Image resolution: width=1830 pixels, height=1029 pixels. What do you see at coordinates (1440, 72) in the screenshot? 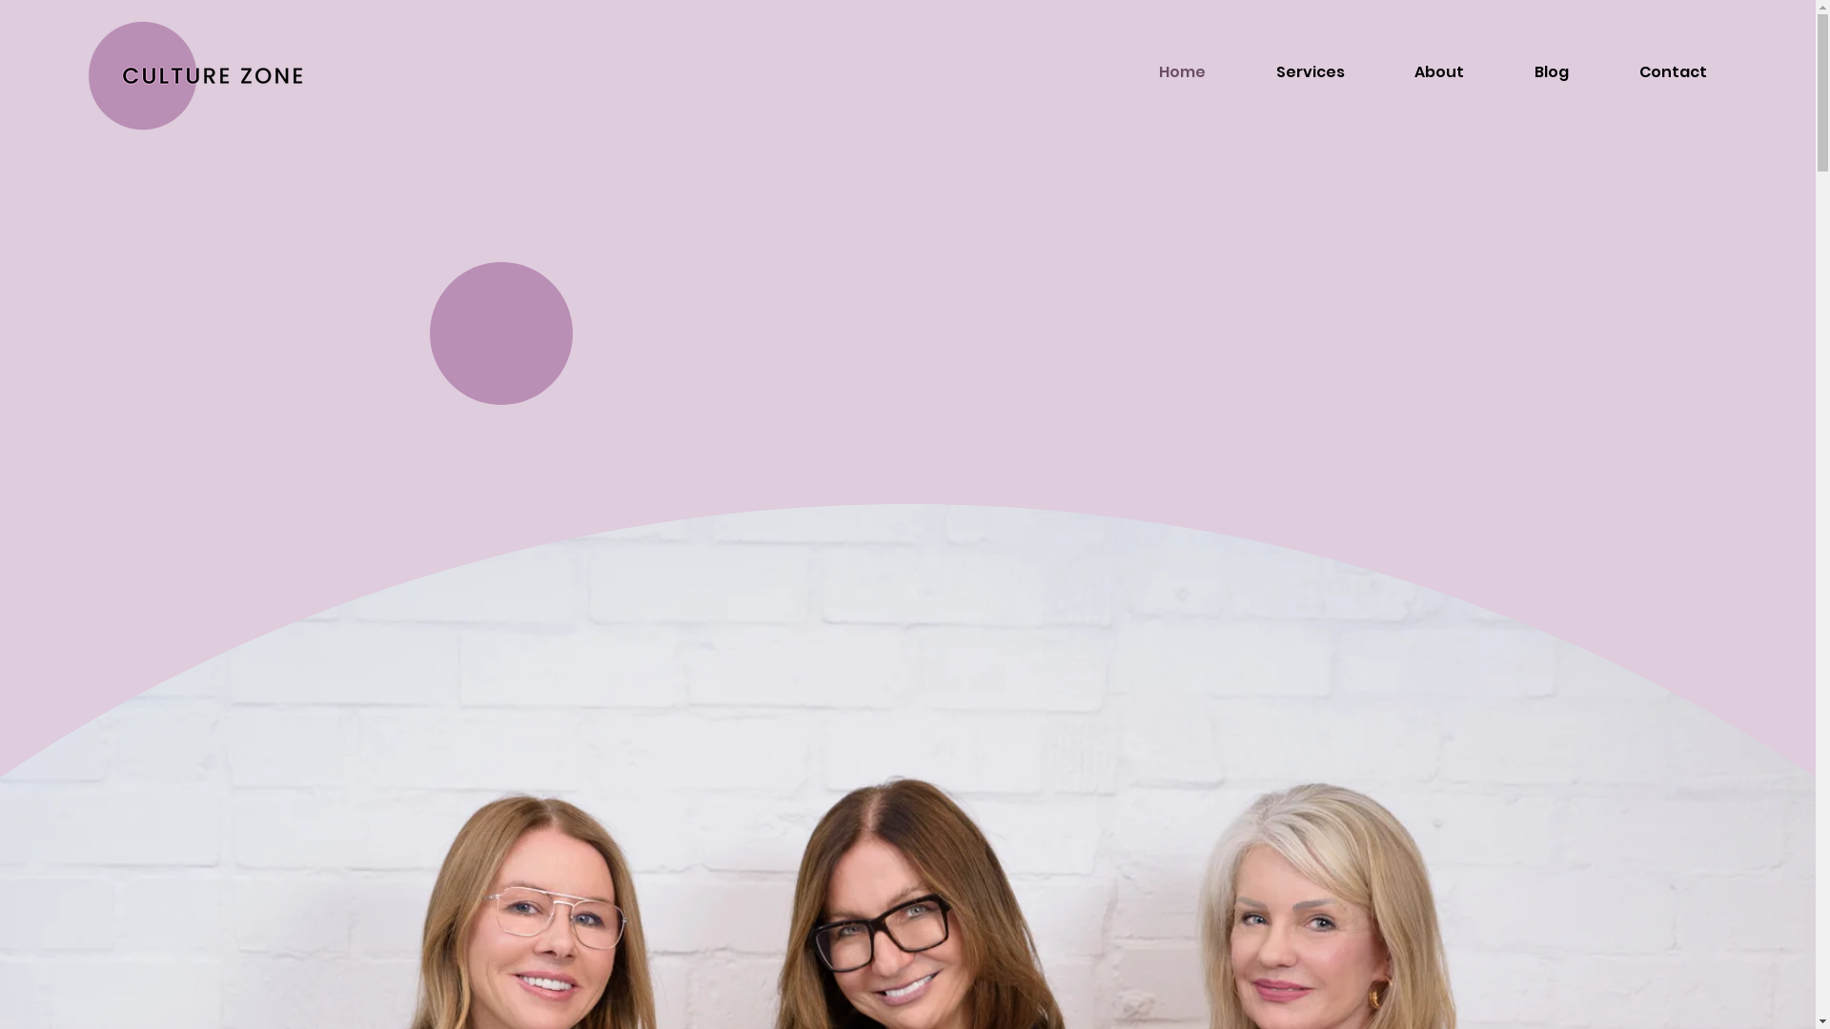
I see `About` at bounding box center [1440, 72].